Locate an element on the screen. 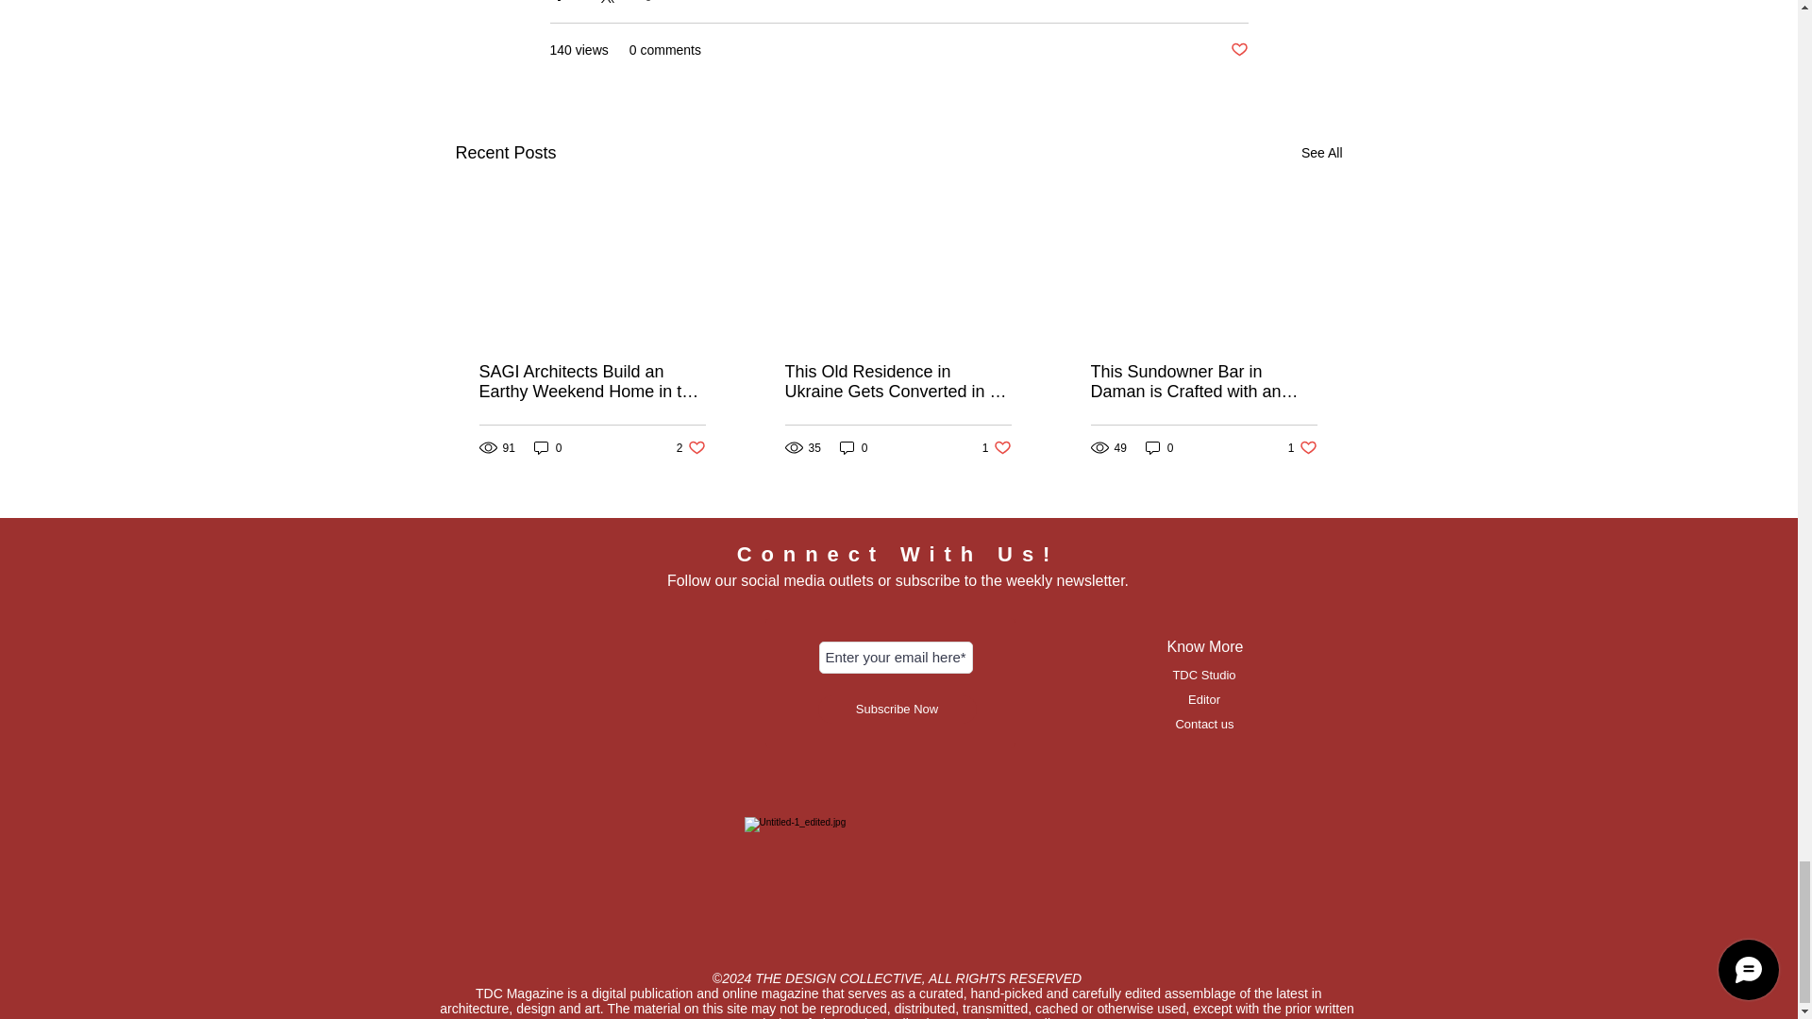  0 is located at coordinates (547, 447).